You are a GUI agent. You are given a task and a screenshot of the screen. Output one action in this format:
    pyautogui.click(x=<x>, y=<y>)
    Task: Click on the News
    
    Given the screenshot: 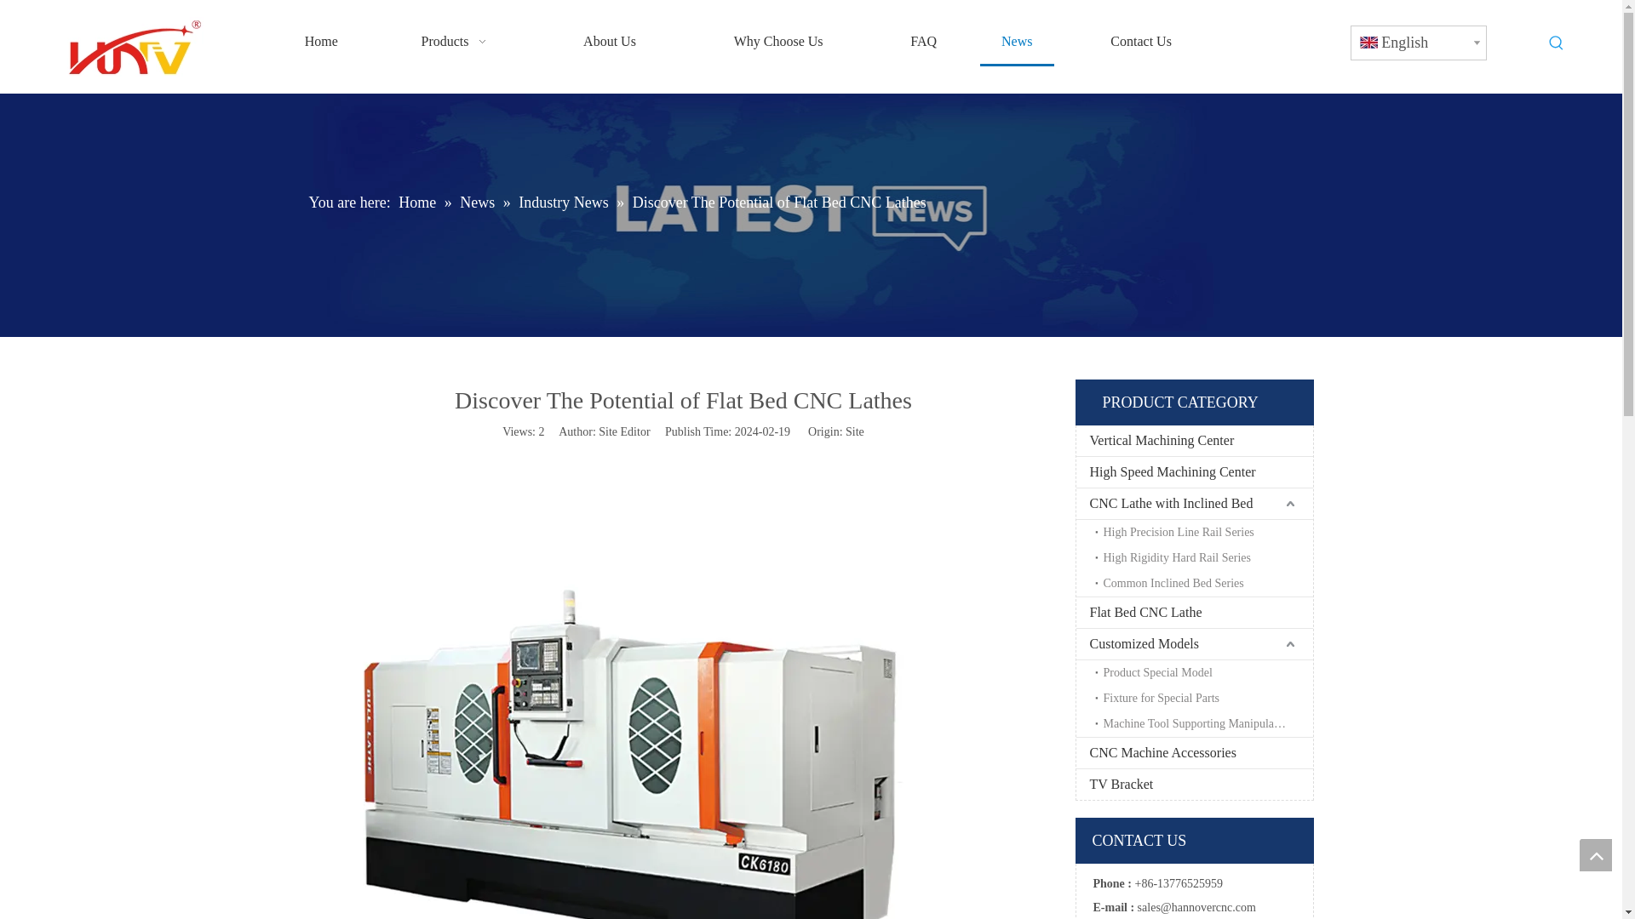 What is the action you would take?
    pyautogui.click(x=479, y=203)
    